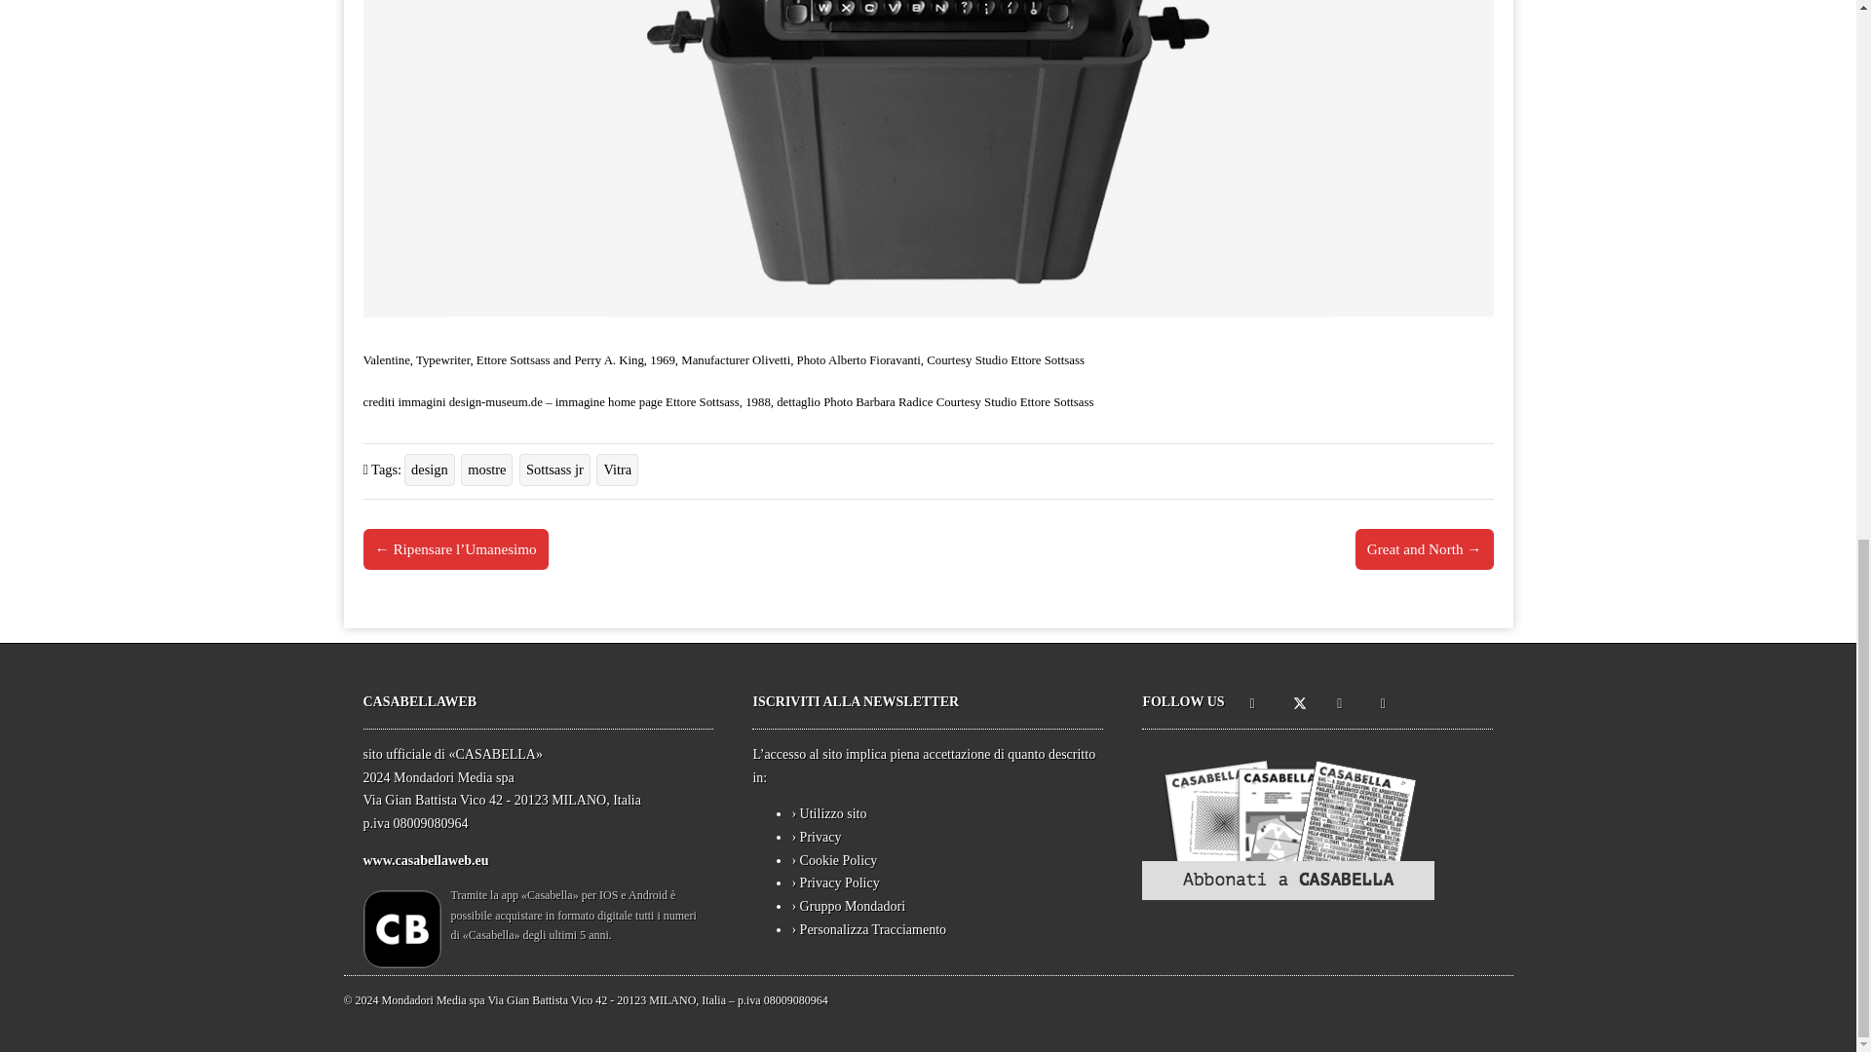 This screenshot has height=1052, width=1871. Describe the element at coordinates (555, 469) in the screenshot. I see `Sottsass jr` at that location.